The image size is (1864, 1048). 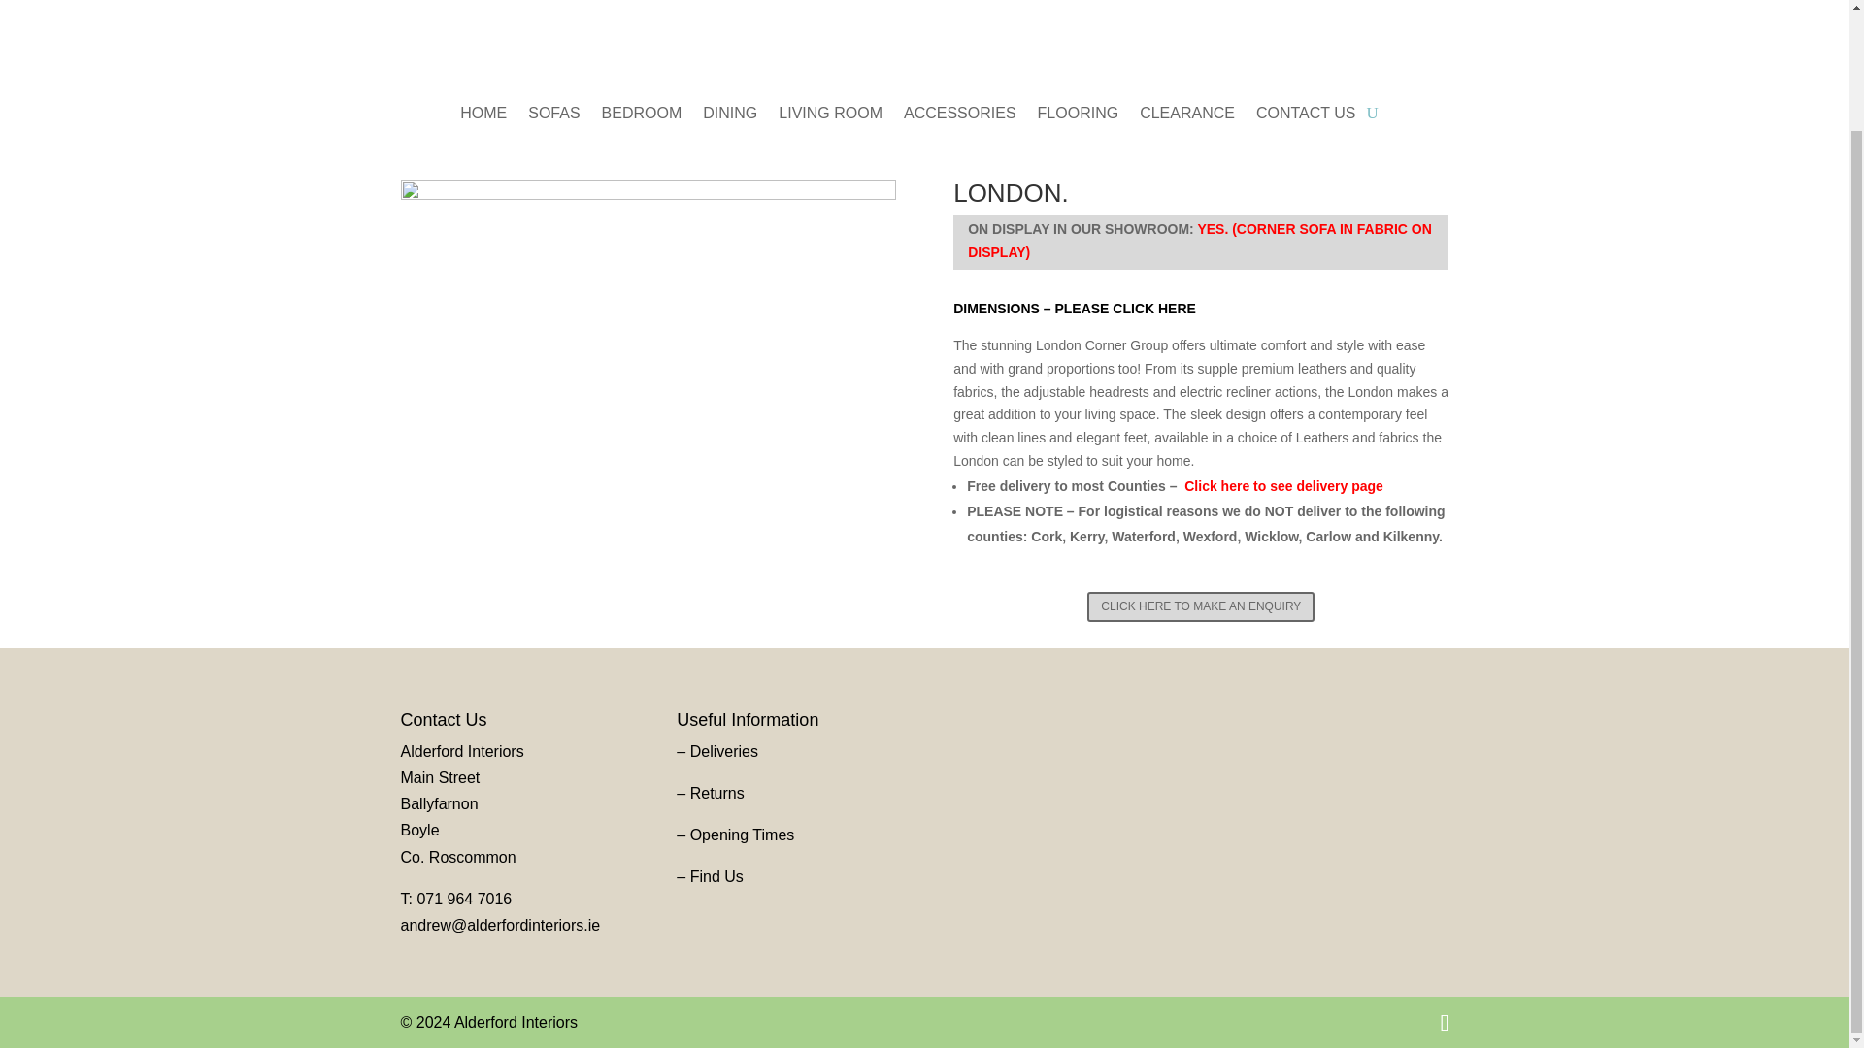 I want to click on DINING, so click(x=729, y=116).